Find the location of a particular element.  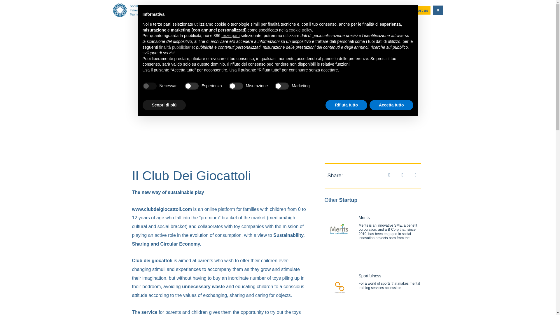

Contact Us is located at coordinates (368, 10).